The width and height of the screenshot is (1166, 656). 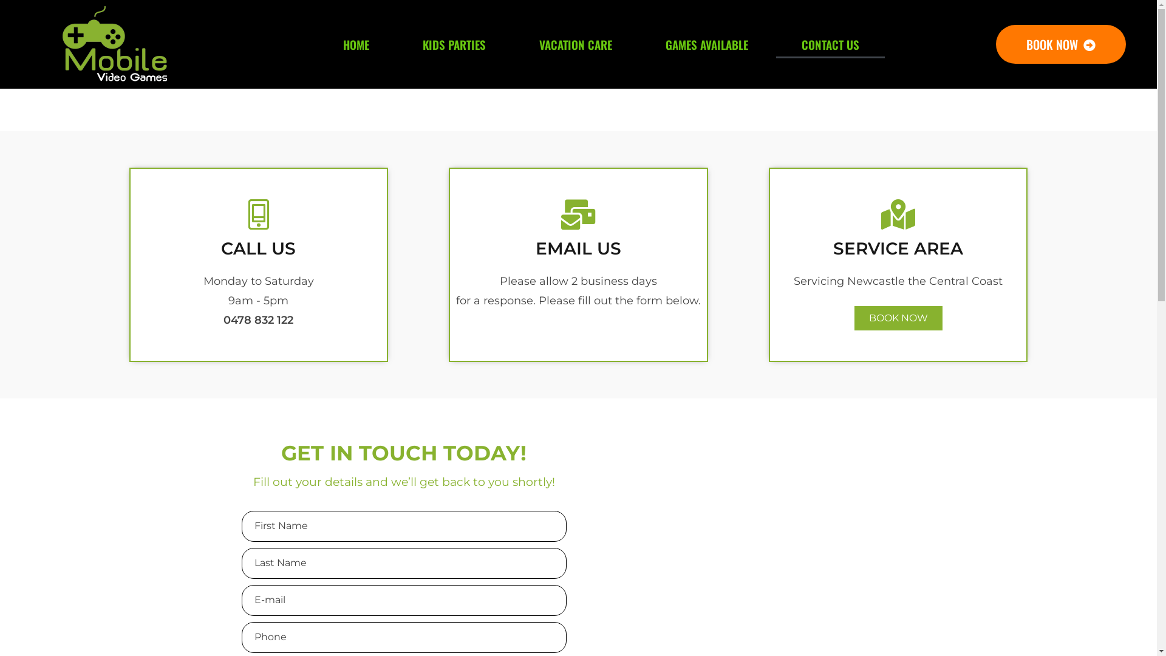 What do you see at coordinates (831, 44) in the screenshot?
I see `CONTACT US` at bounding box center [831, 44].